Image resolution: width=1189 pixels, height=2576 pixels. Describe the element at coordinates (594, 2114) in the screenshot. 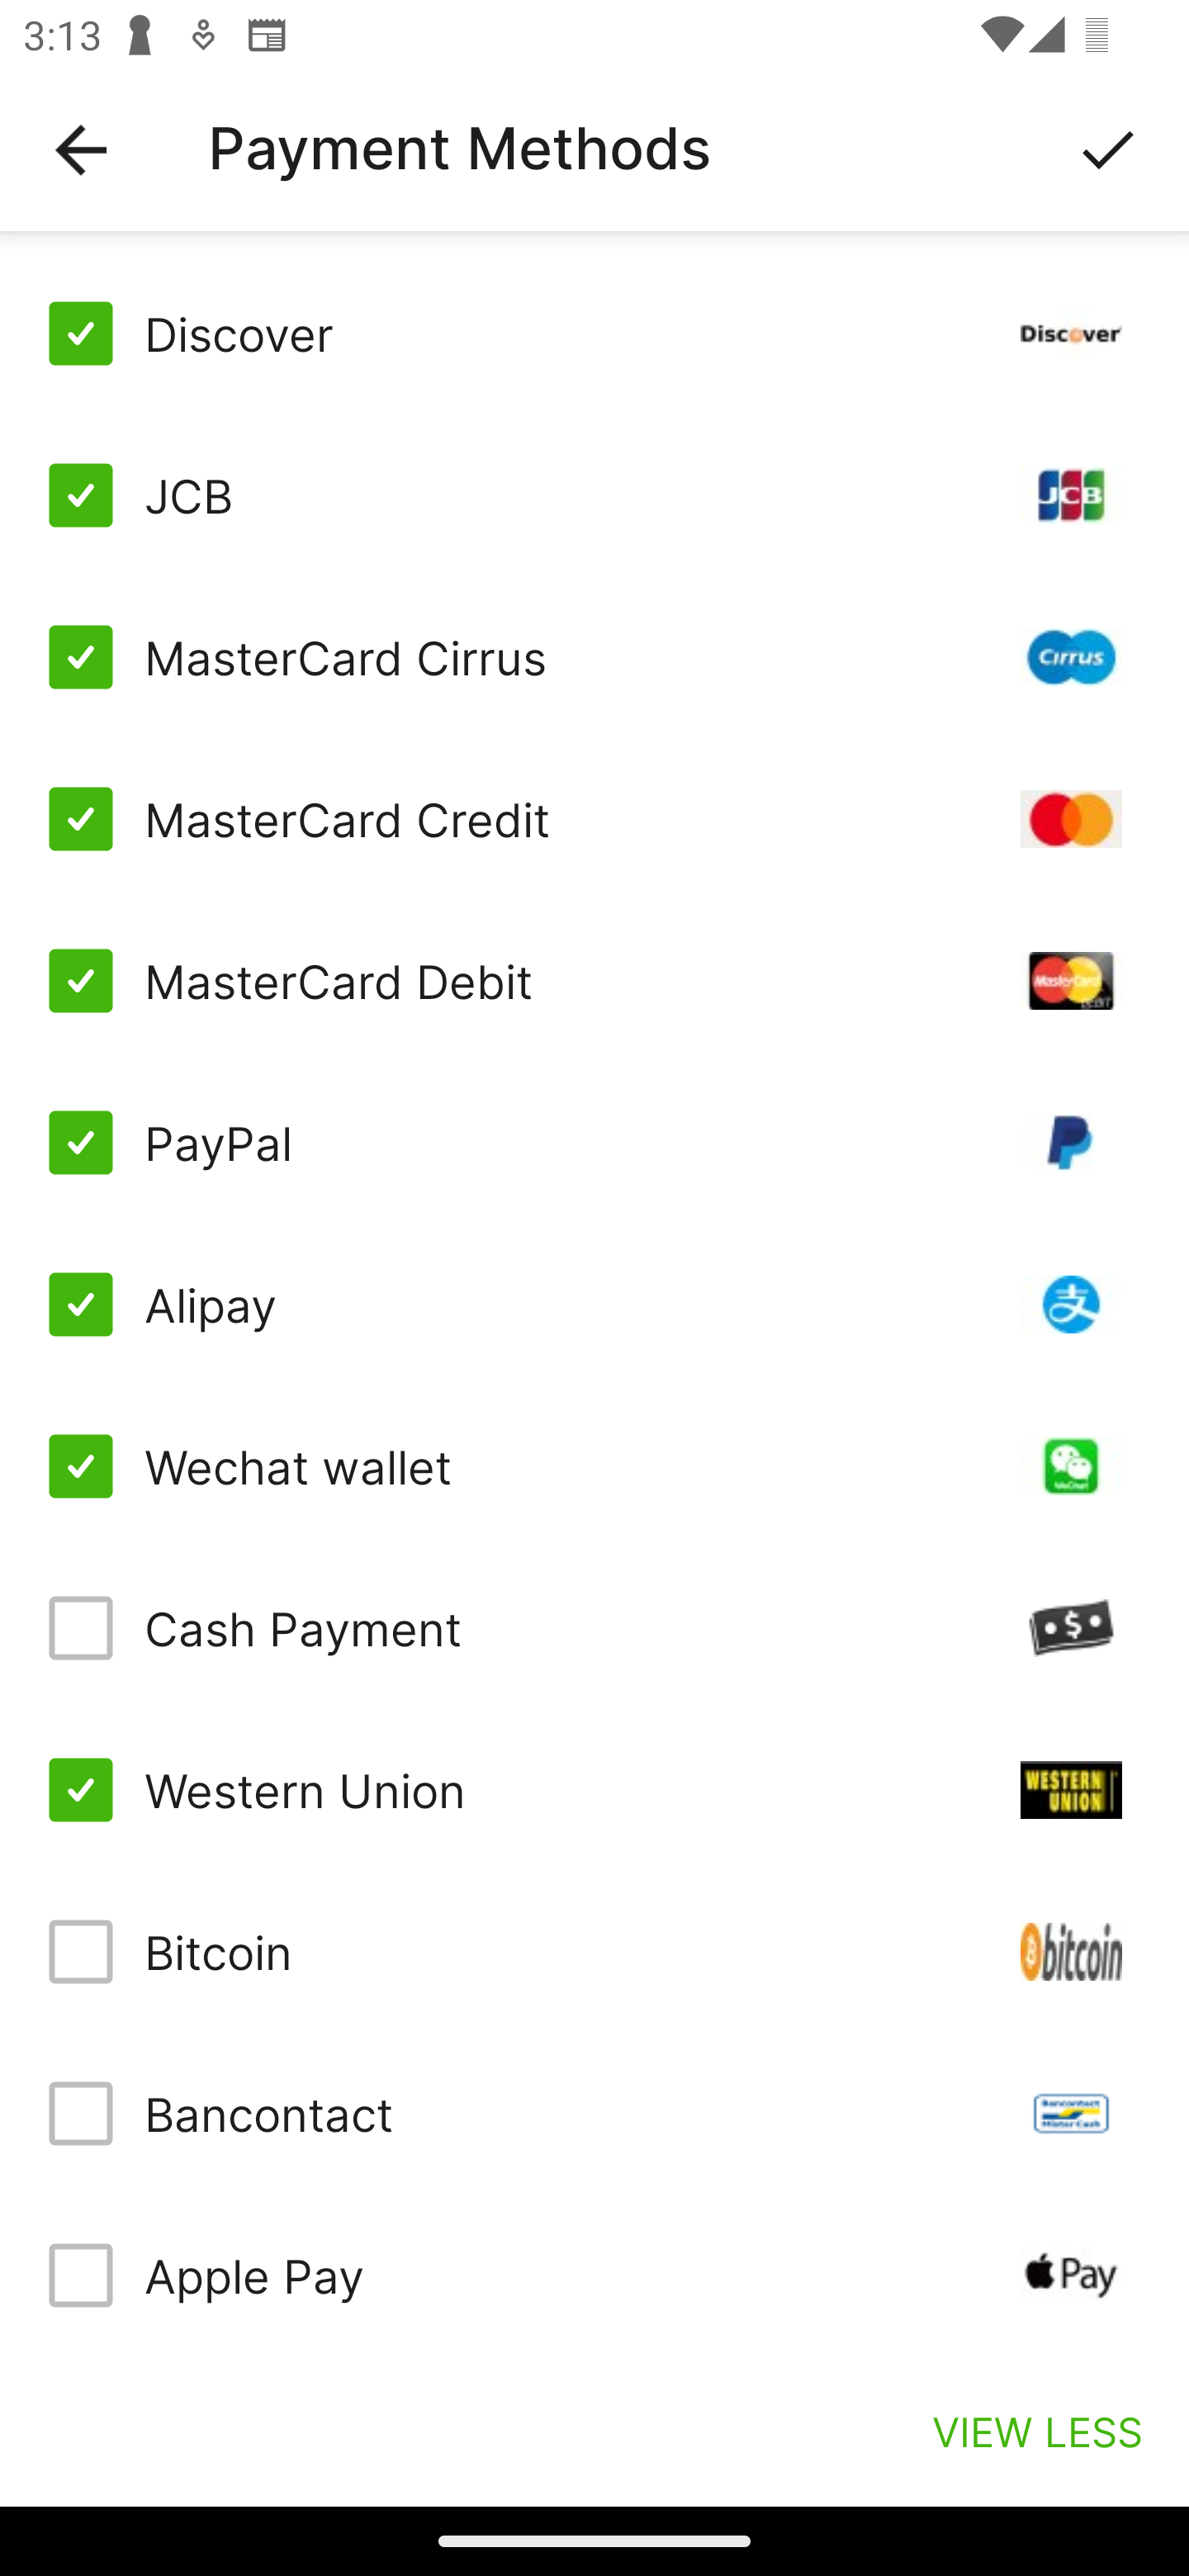

I see `Bancontact` at that location.